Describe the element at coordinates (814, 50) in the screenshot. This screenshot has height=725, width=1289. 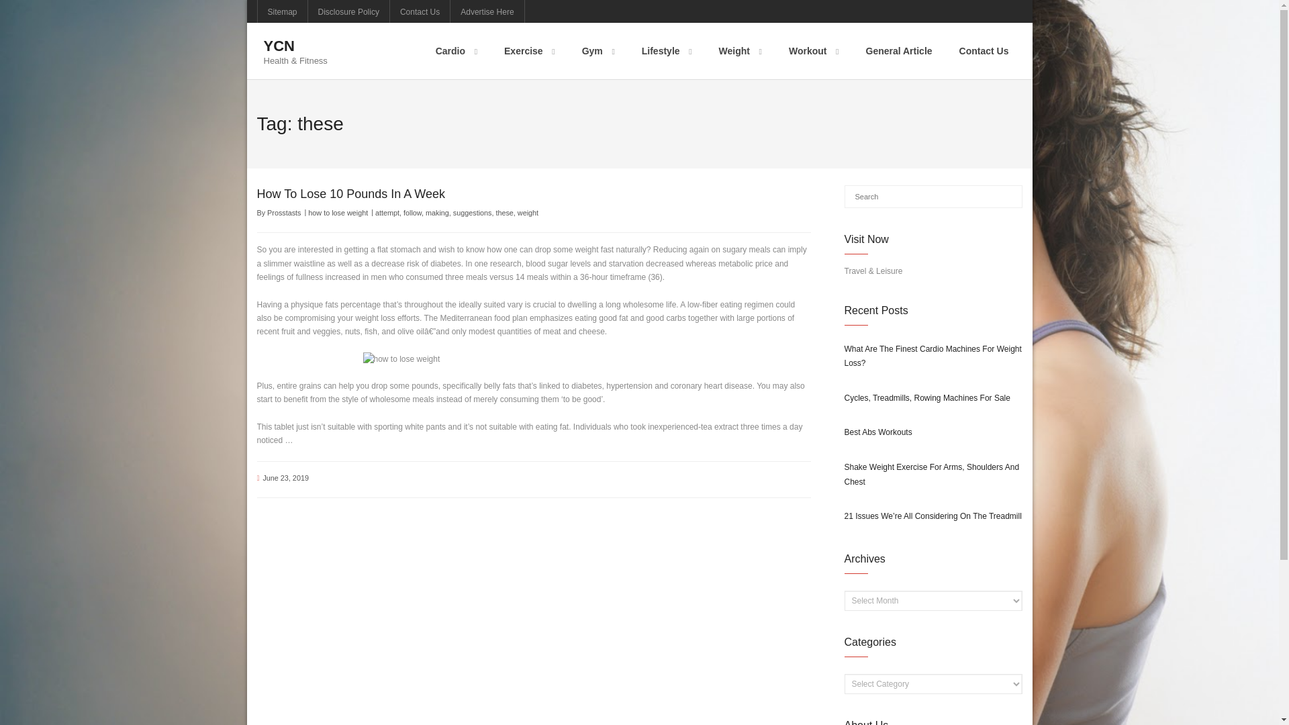
I see `Workout` at that location.